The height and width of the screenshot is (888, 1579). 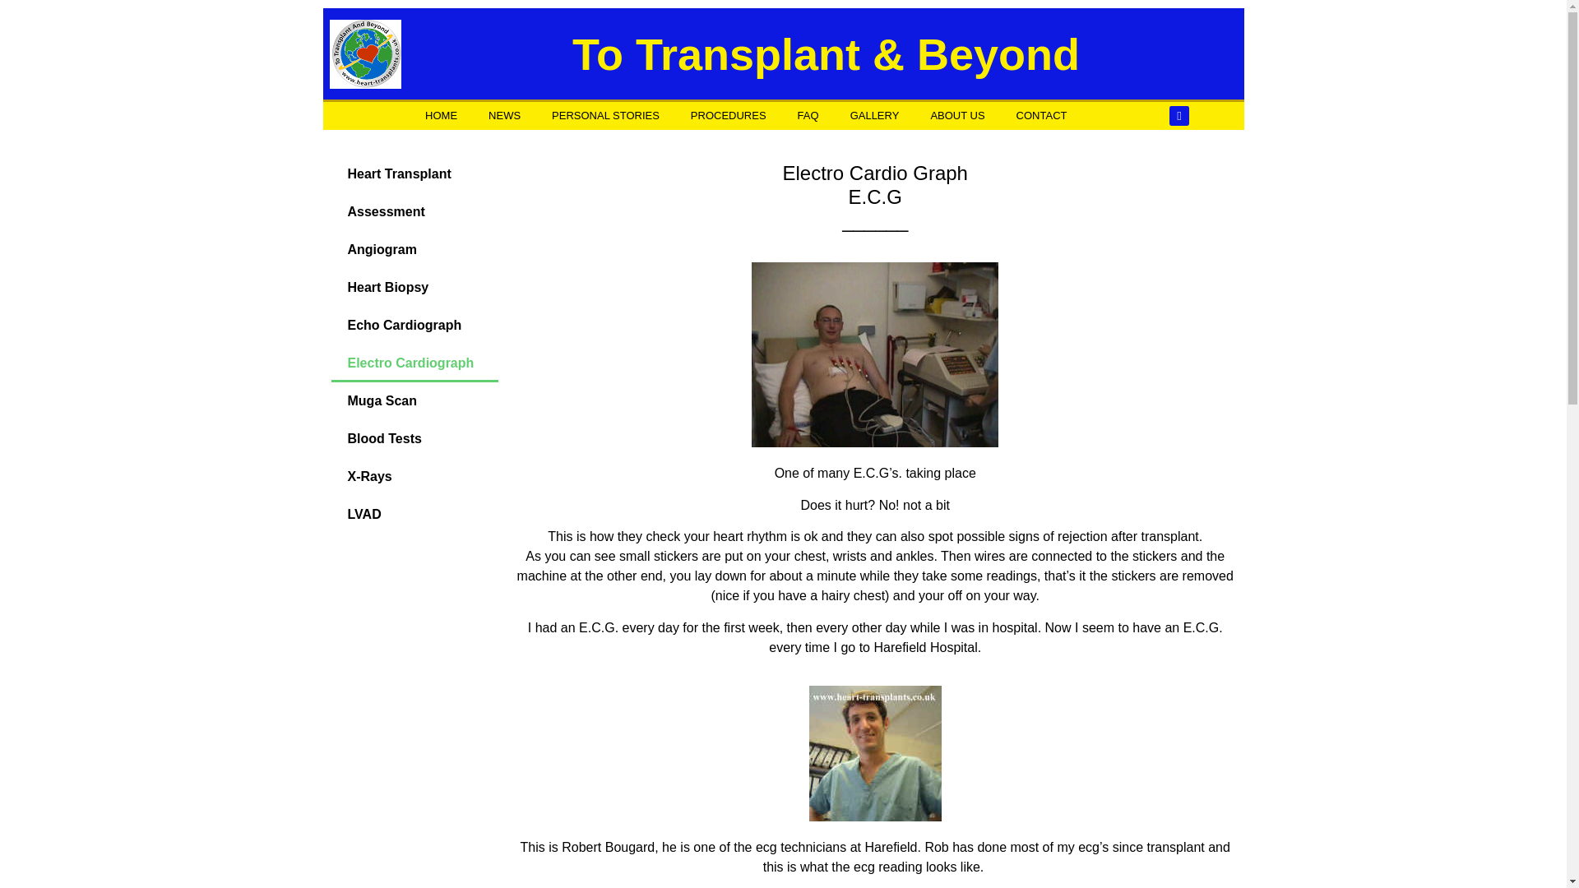 I want to click on LVAD, so click(x=414, y=515).